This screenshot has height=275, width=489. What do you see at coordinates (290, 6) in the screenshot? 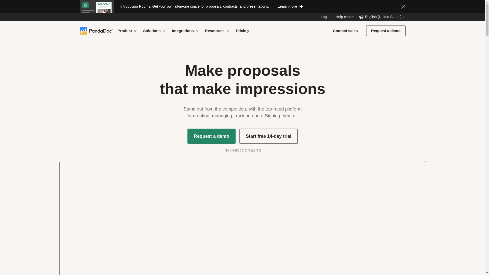
I see `Learn more` at bounding box center [290, 6].